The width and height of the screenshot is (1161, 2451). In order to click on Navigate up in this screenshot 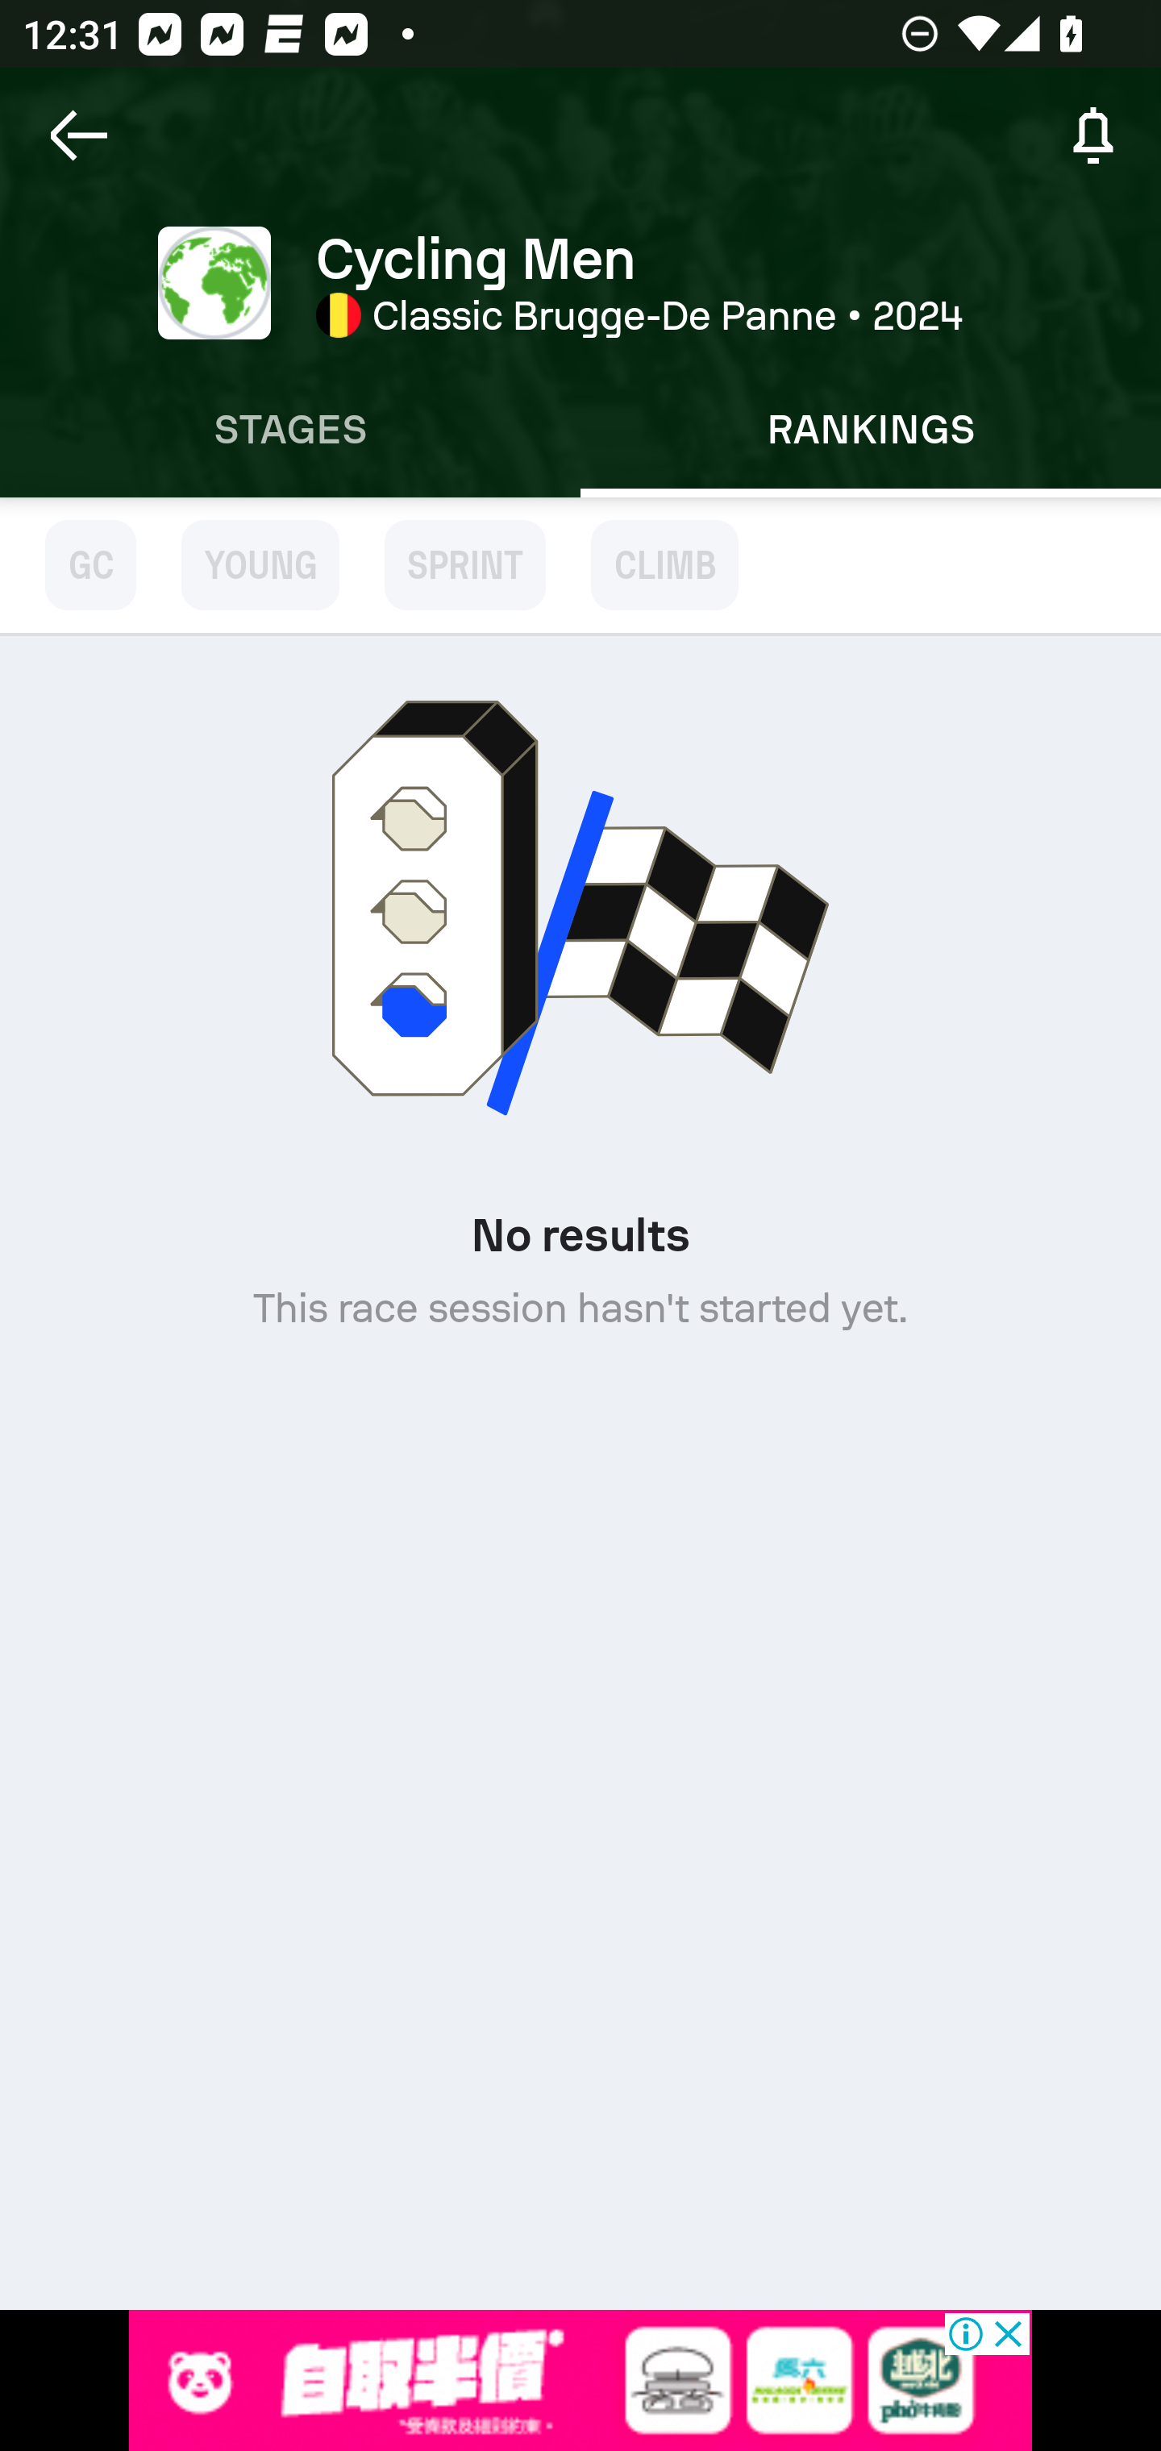, I will do `click(79, 135)`.